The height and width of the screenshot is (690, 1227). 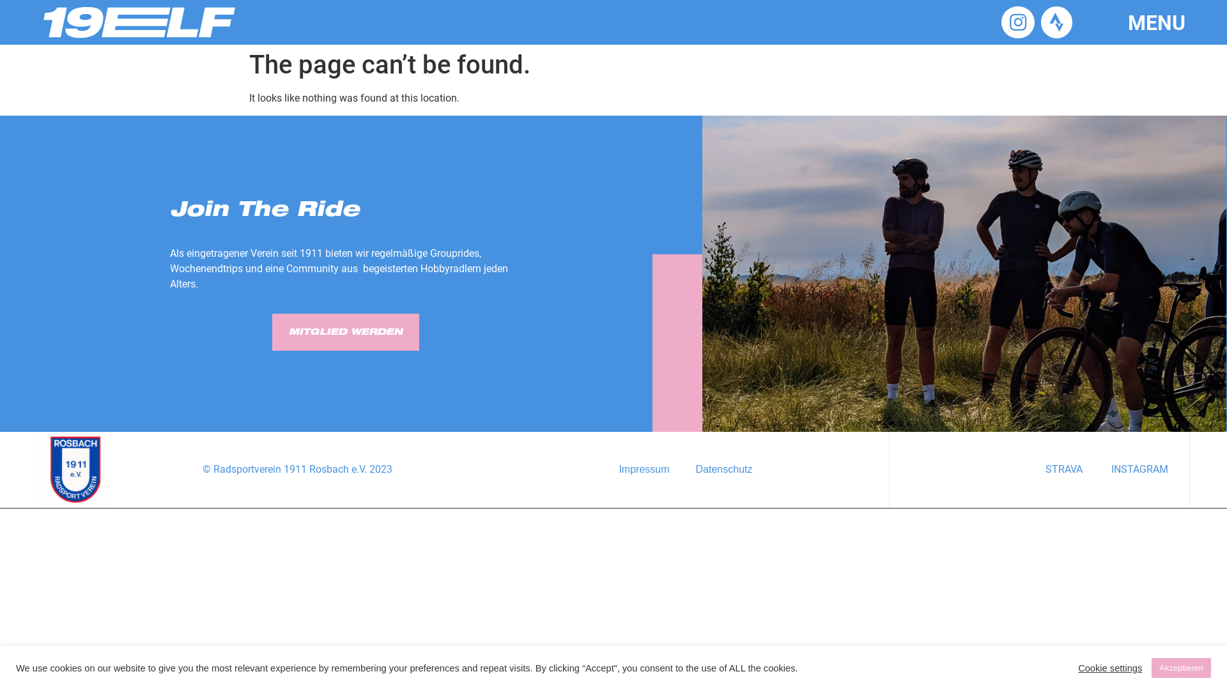 I want to click on Akzeptieren, so click(x=1181, y=668).